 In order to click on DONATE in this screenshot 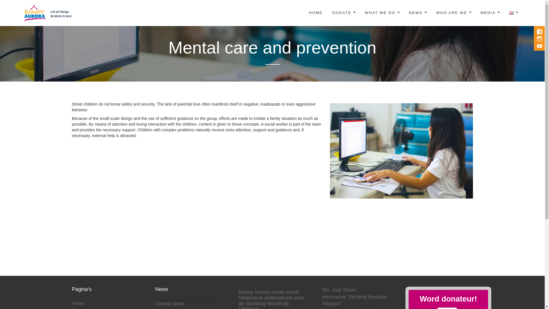, I will do `click(344, 13)`.